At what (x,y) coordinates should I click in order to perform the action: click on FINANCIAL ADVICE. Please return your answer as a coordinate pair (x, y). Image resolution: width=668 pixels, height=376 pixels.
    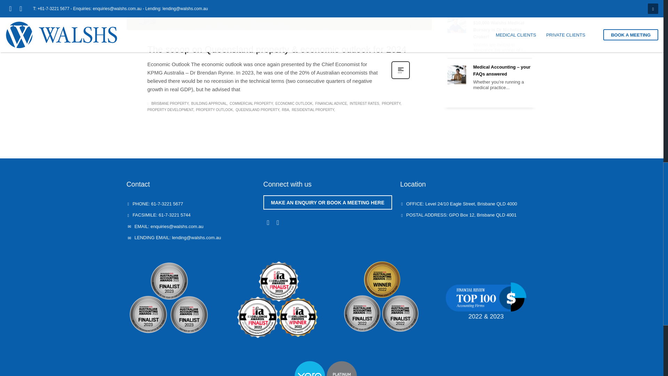
    Looking at the image, I should click on (332, 104).